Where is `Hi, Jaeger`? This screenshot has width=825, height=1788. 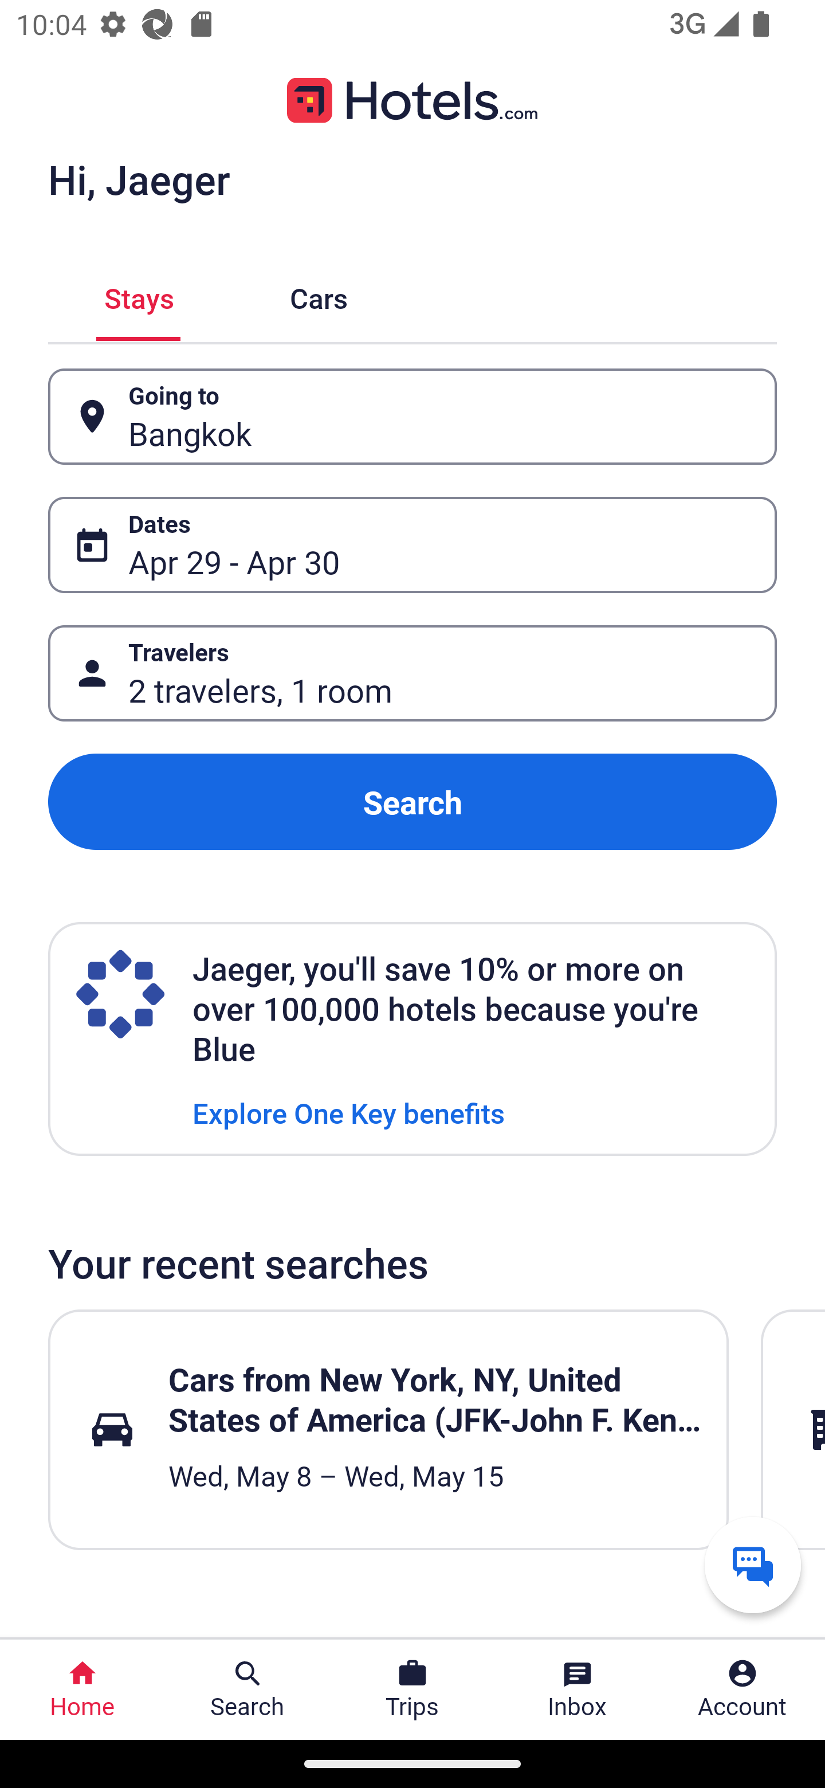
Hi, Jaeger is located at coordinates (139, 179).